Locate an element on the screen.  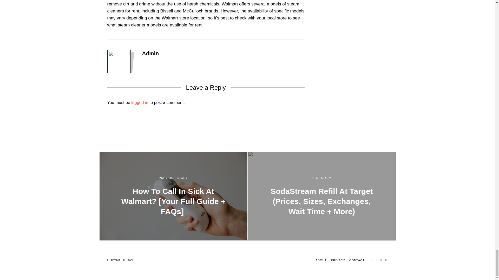
logged in is located at coordinates (140, 102).